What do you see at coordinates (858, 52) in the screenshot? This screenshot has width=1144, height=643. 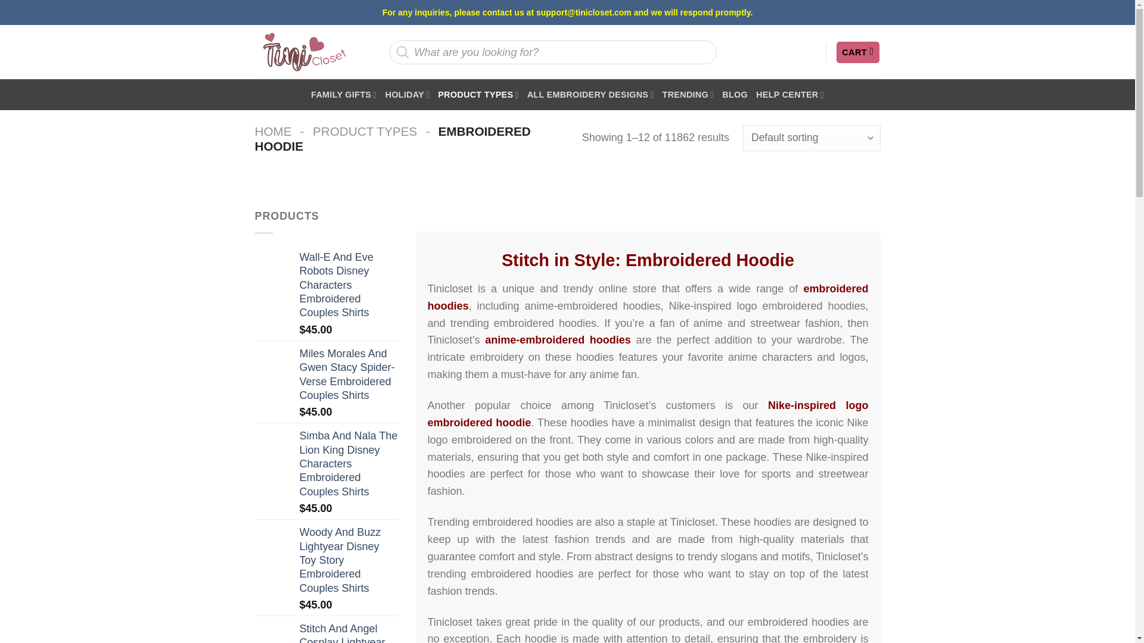 I see `Cart` at bounding box center [858, 52].